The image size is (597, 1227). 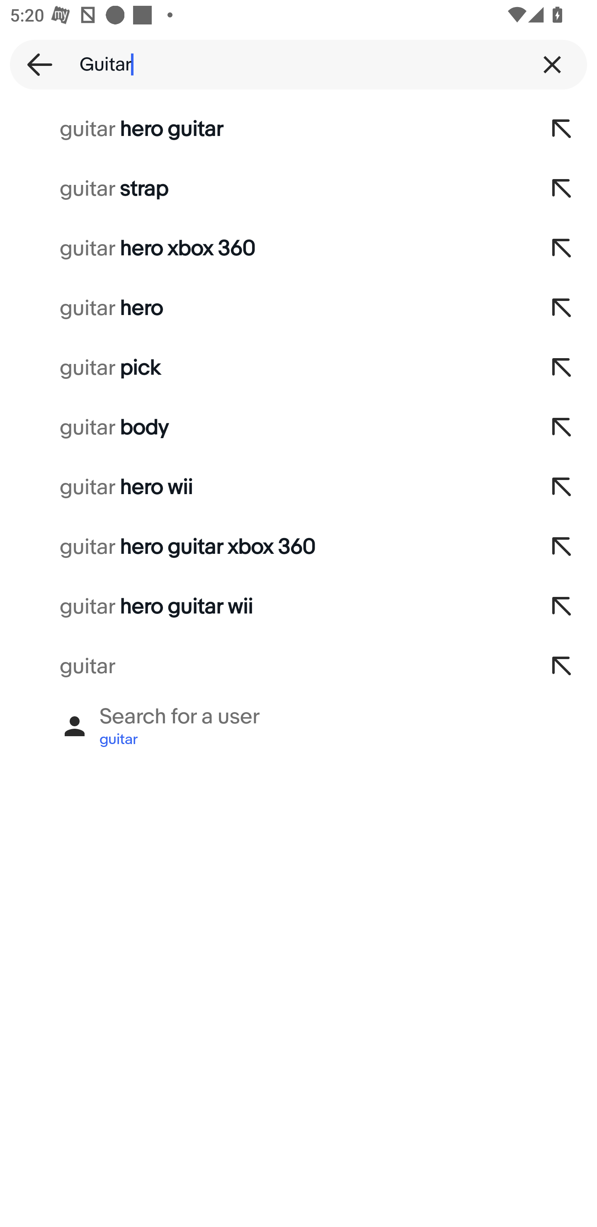 What do you see at coordinates (552, 64) in the screenshot?
I see `Clear query` at bounding box center [552, 64].